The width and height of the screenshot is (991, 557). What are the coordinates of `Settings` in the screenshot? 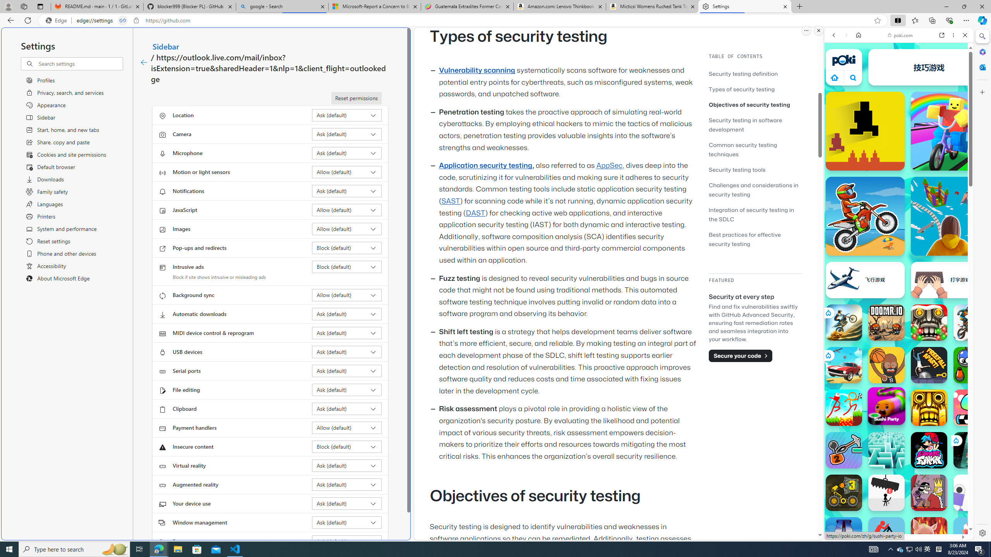 It's located at (745, 7).